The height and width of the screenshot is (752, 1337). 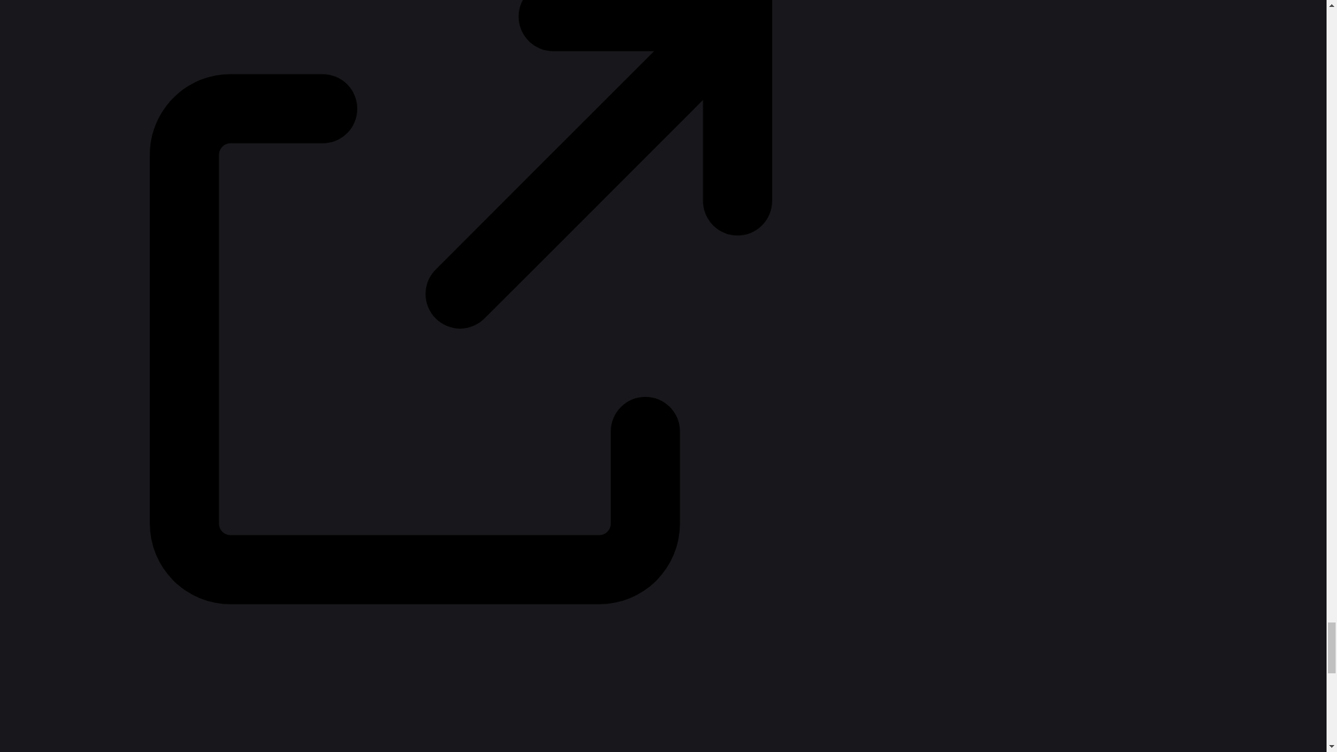 What do you see at coordinates (1238, 230) in the screenshot?
I see `Jump to the first post` at bounding box center [1238, 230].